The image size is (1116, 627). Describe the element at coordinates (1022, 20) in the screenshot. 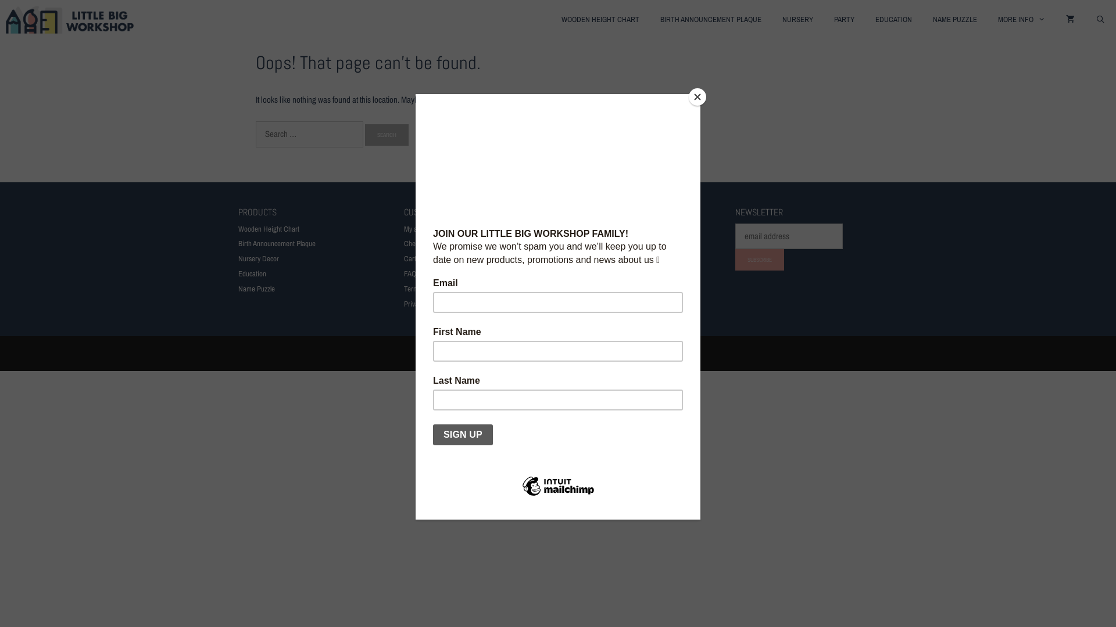

I see `MORE INFO` at that location.